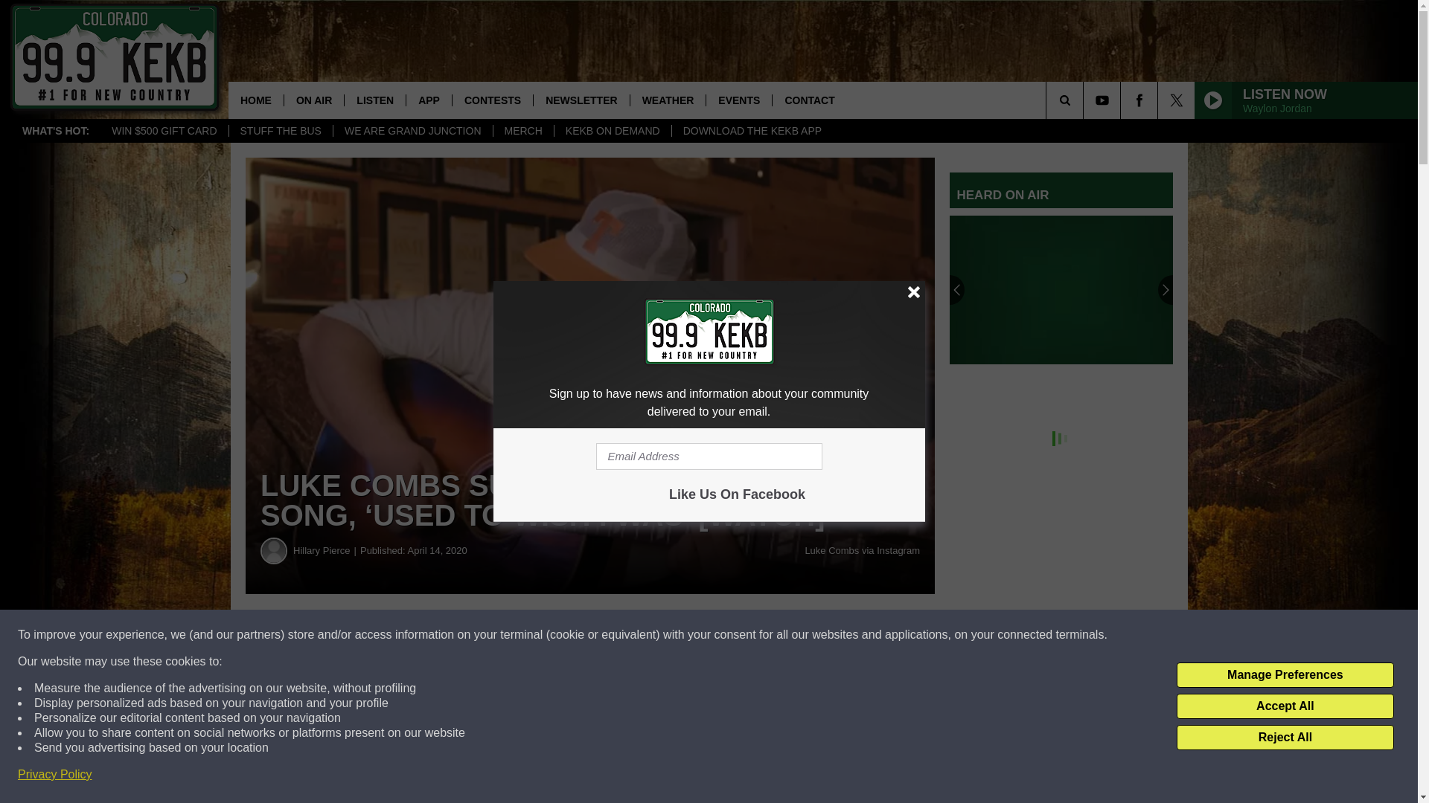  Describe the element at coordinates (752, 131) in the screenshot. I see `DOWNLOAD THE KEKB APP` at that location.